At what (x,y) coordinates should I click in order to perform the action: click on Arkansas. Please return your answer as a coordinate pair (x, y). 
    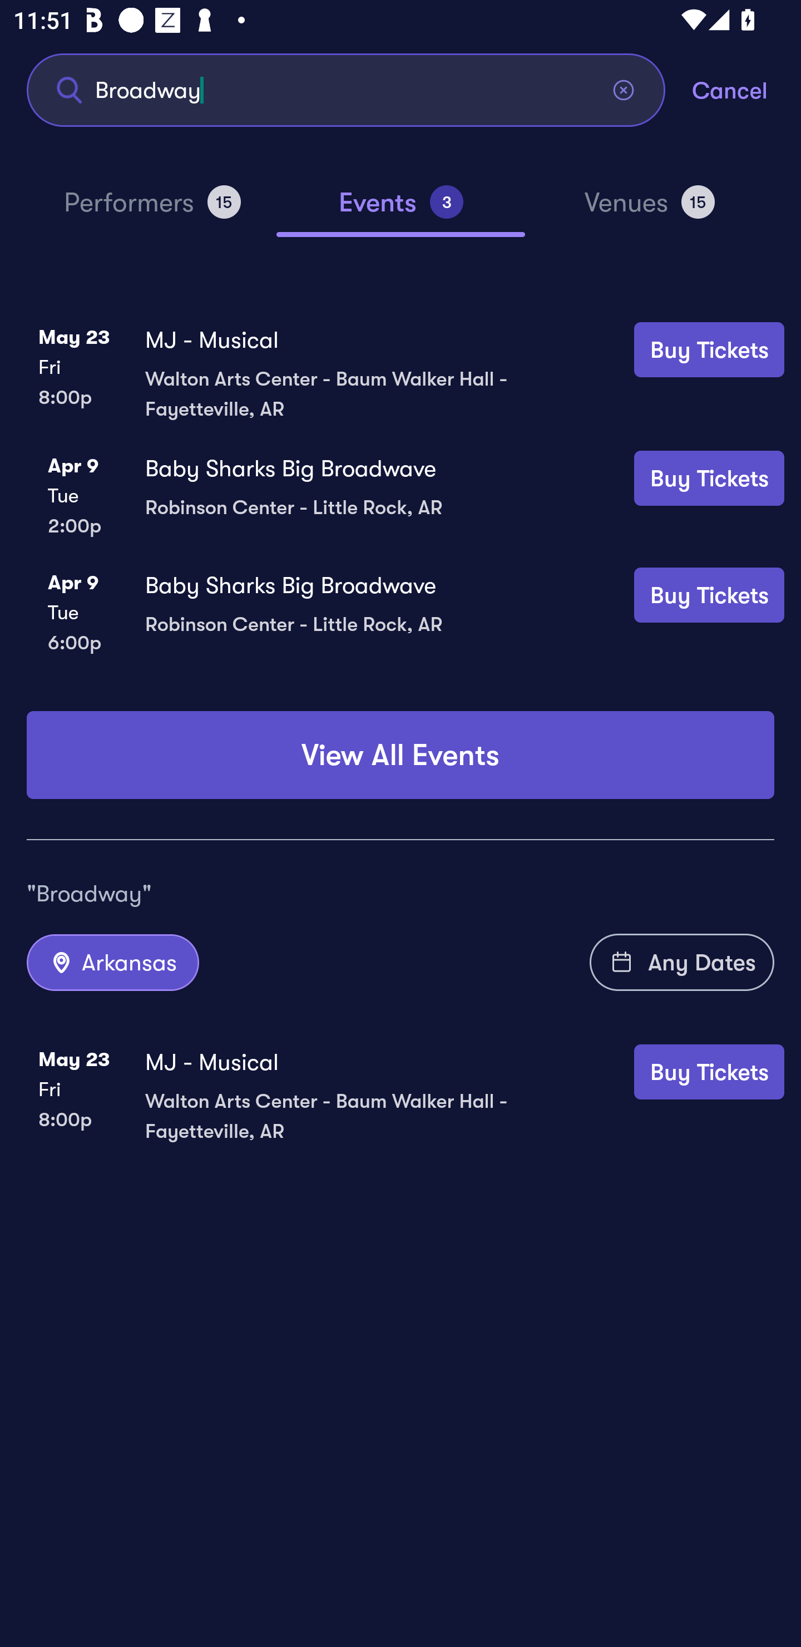
    Looking at the image, I should click on (112, 963).